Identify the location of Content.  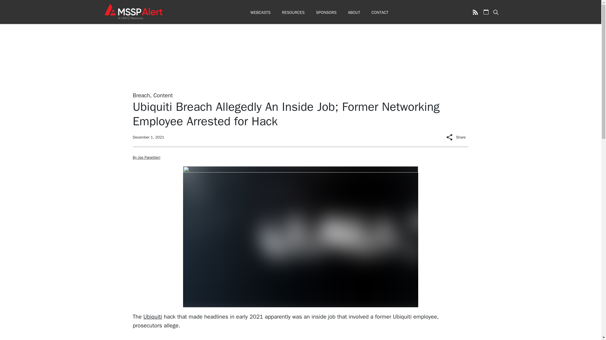
(163, 95).